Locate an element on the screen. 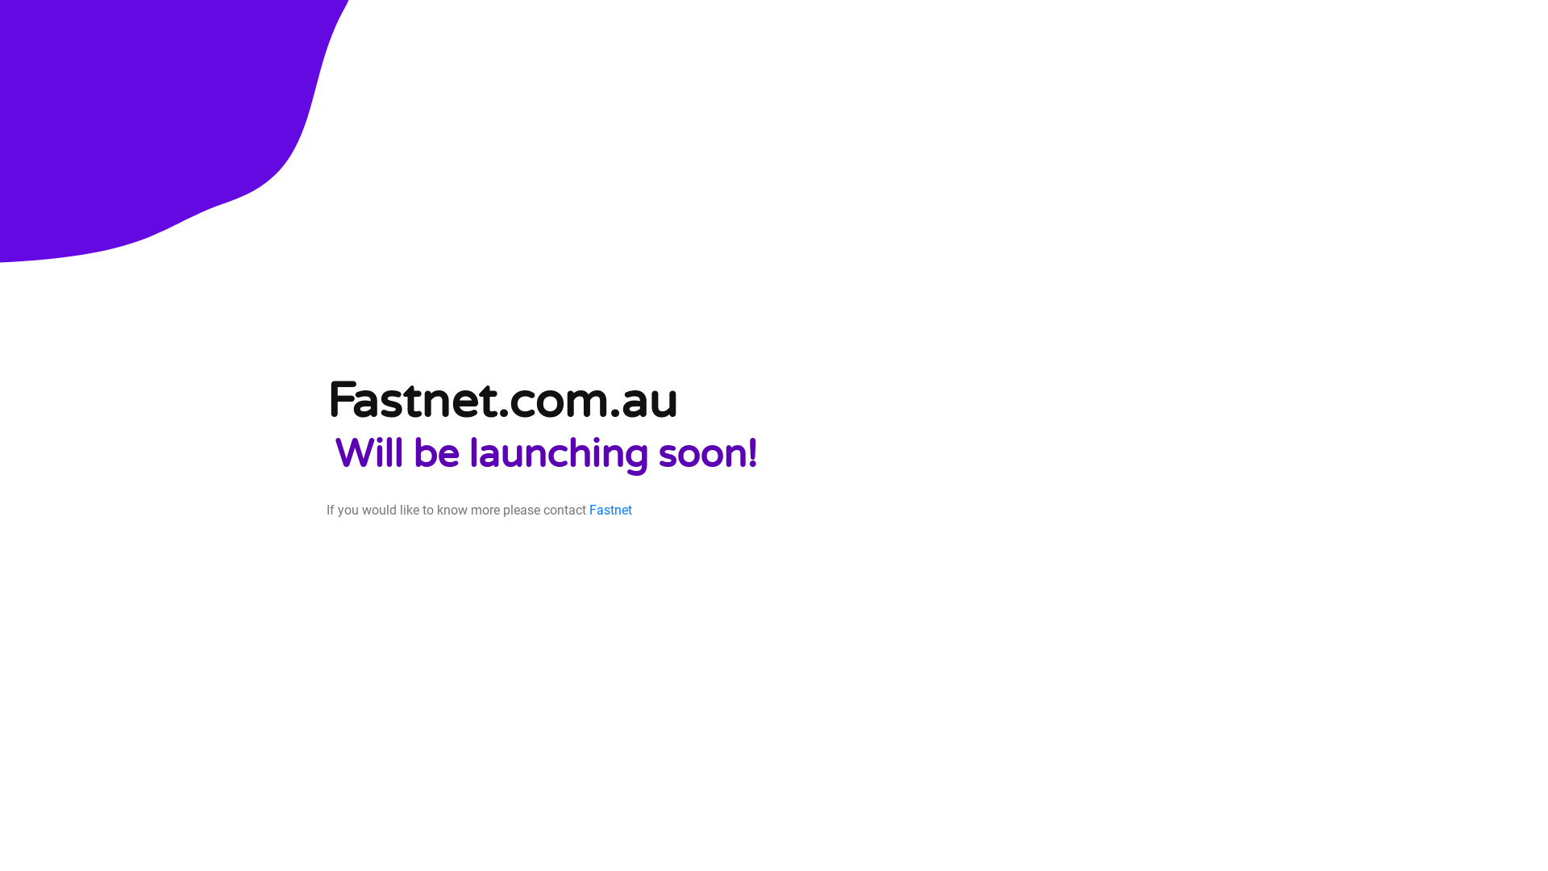 The image size is (1548, 871). Fastnet is located at coordinates (611, 510).